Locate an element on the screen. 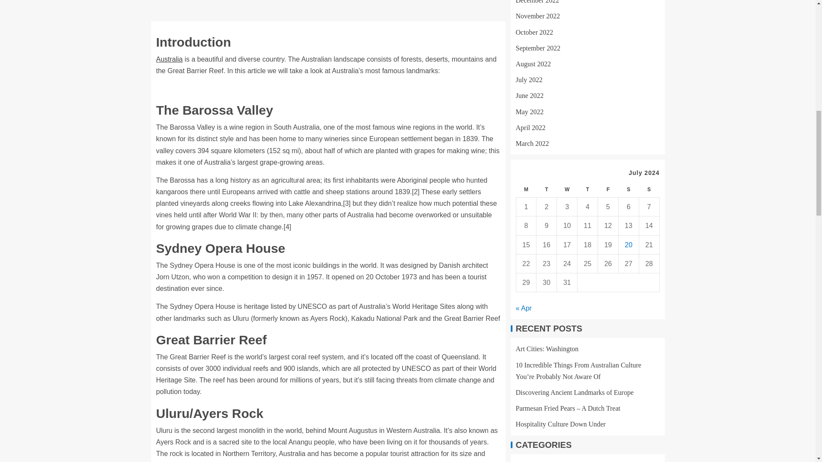  Monday is located at coordinates (526, 190).